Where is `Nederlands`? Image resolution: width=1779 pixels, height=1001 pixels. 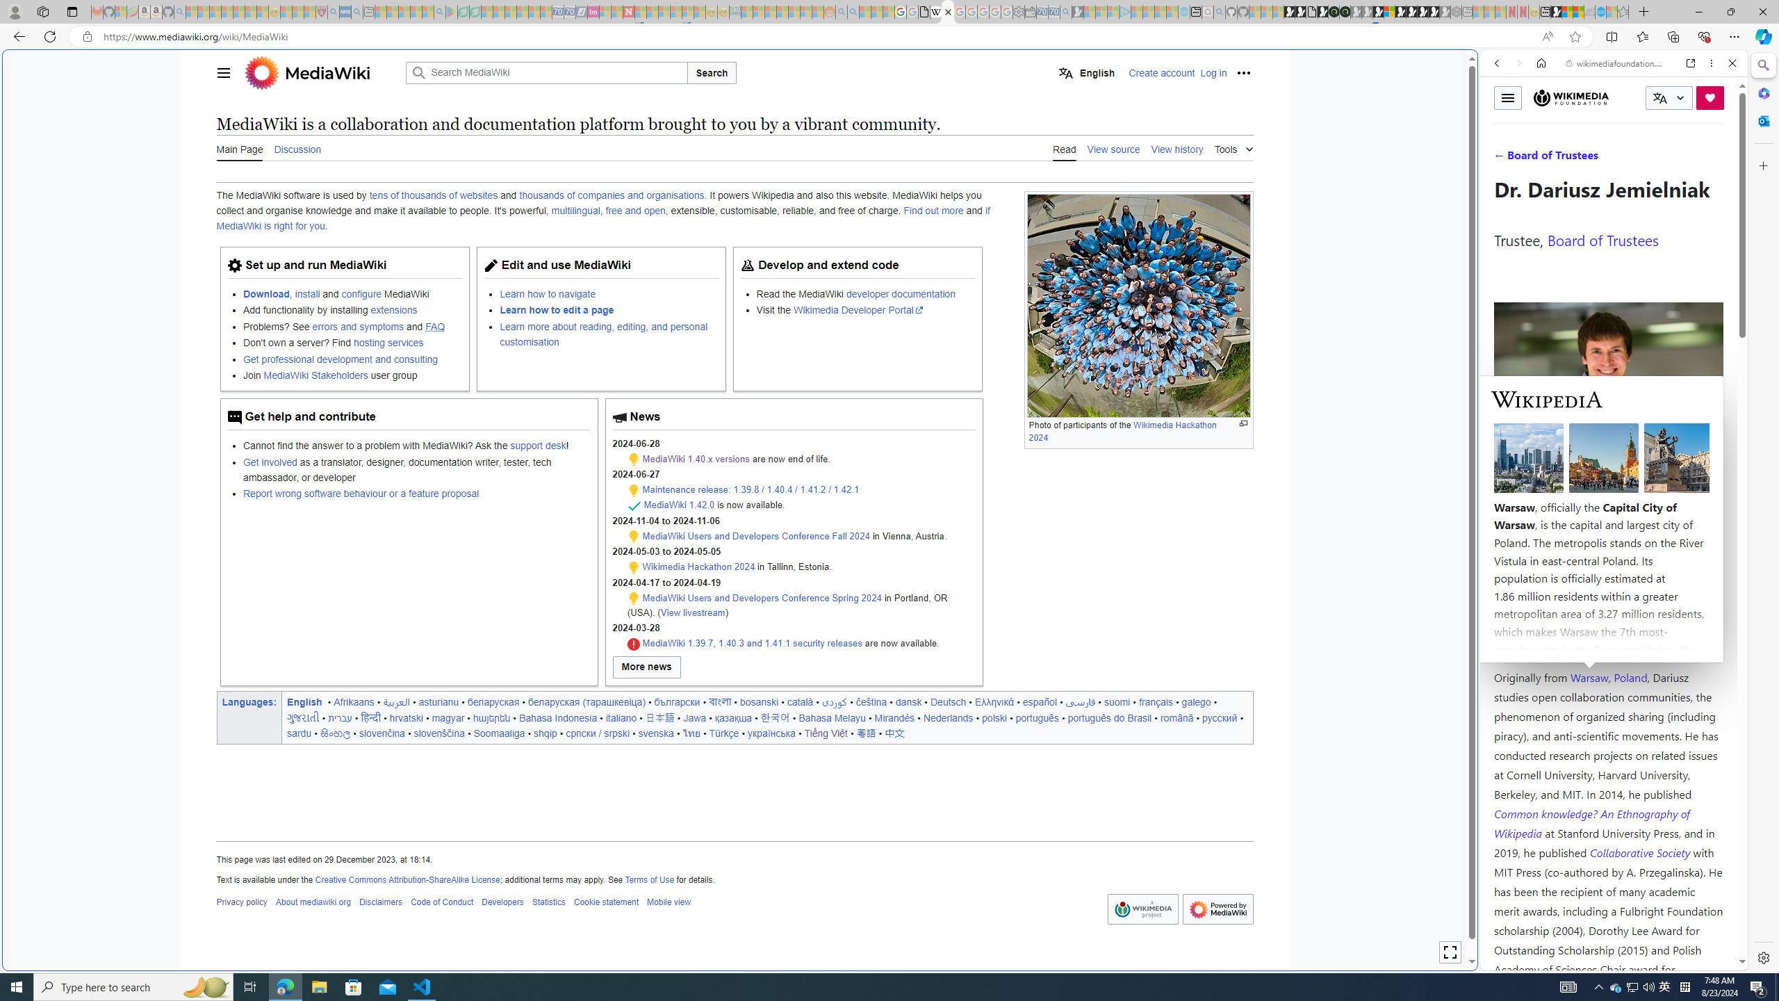
Nederlands is located at coordinates (948, 717).